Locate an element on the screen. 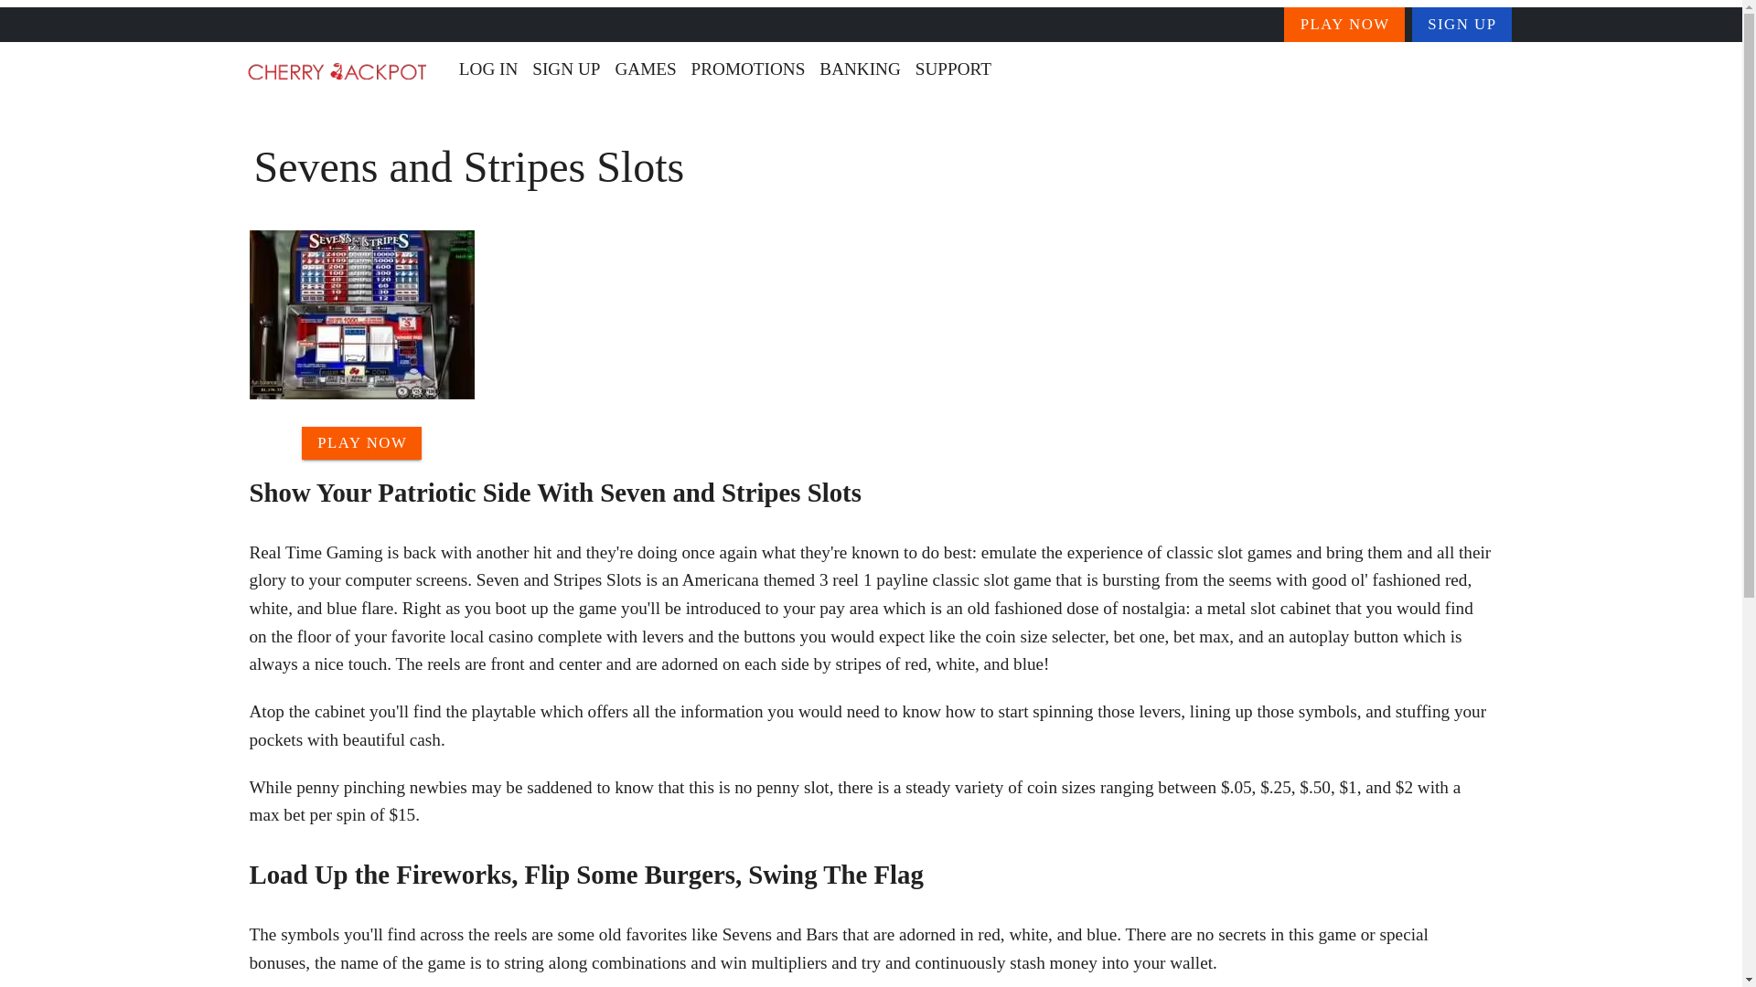 Image resolution: width=1756 pixels, height=987 pixels. BANKING is located at coordinates (860, 69).